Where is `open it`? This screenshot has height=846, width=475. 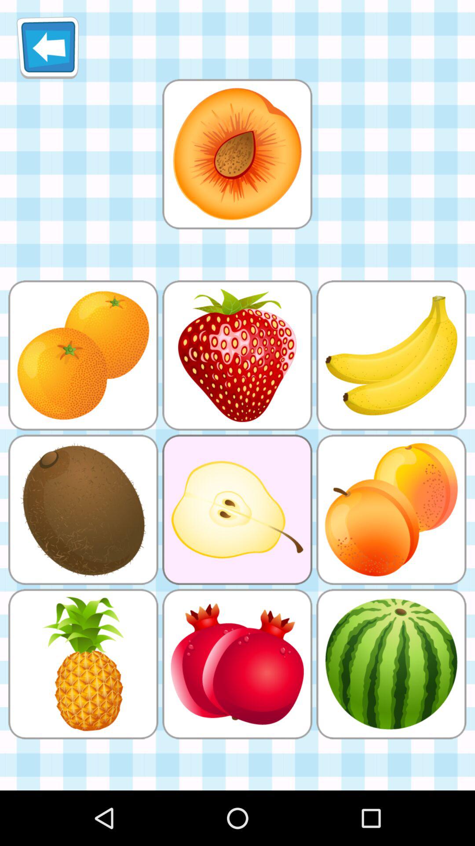 open it is located at coordinates (237, 154).